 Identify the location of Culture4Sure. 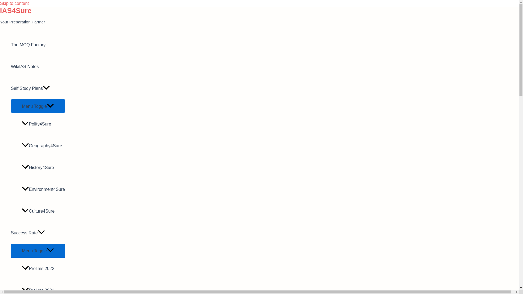
(43, 211).